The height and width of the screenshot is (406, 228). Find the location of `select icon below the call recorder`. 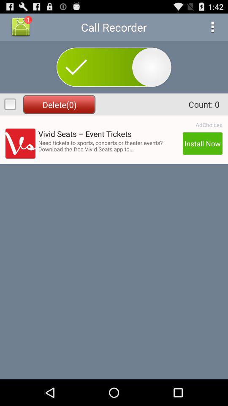

select icon below the call recorder is located at coordinates (114, 67).